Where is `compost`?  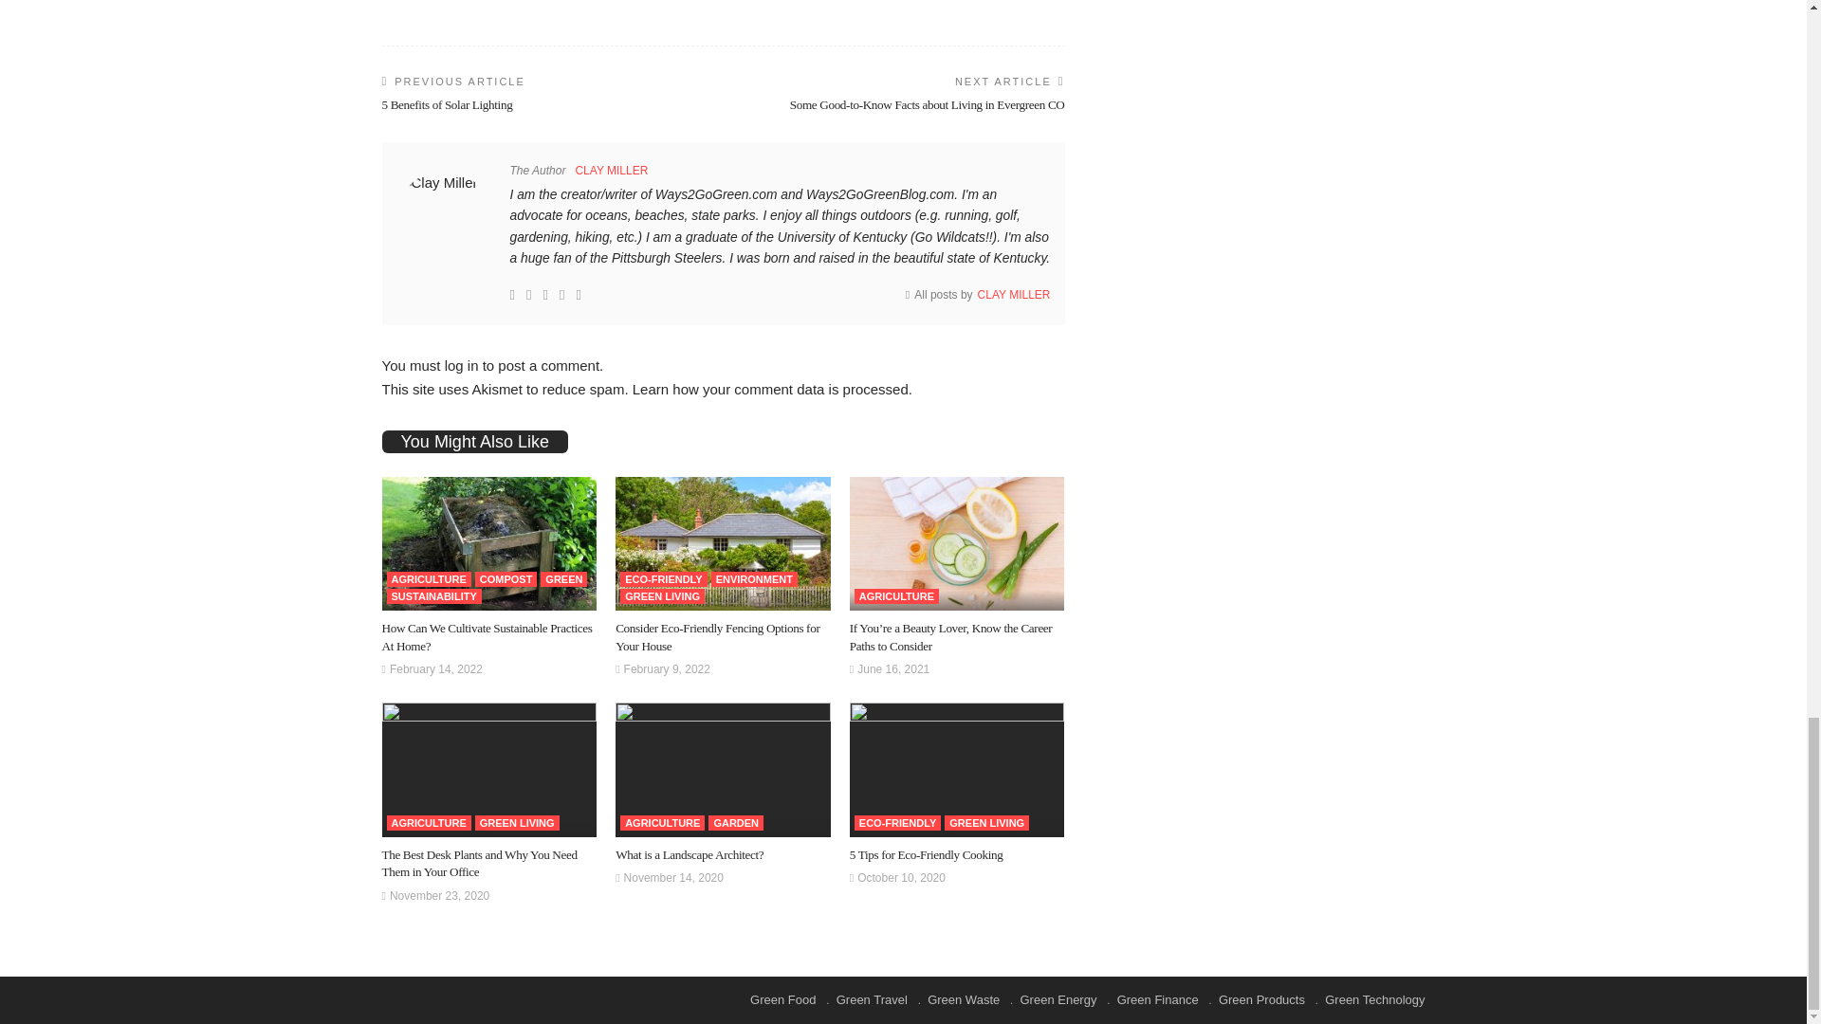 compost is located at coordinates (506, 578).